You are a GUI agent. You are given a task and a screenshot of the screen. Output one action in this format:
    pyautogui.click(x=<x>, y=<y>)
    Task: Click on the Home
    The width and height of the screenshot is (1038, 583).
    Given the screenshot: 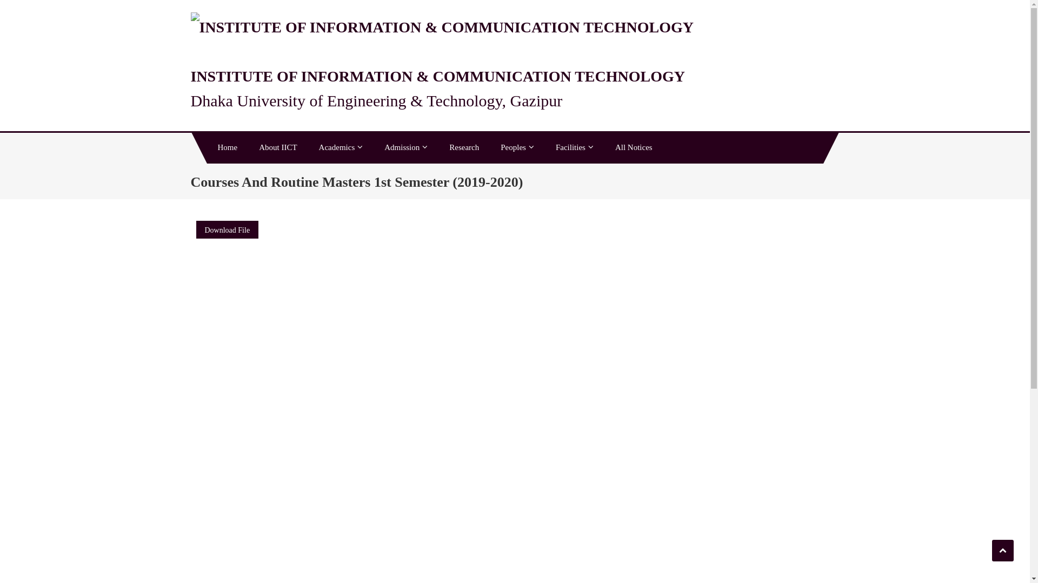 What is the action you would take?
    pyautogui.click(x=227, y=147)
    